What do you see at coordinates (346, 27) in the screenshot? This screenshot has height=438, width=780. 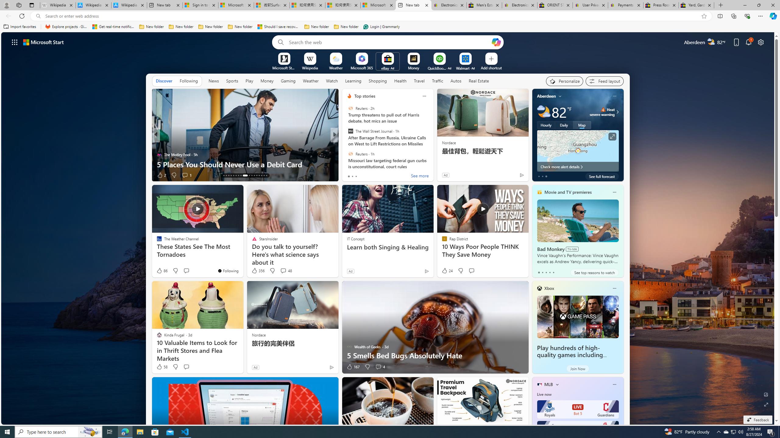 I see `New folder` at bounding box center [346, 27].